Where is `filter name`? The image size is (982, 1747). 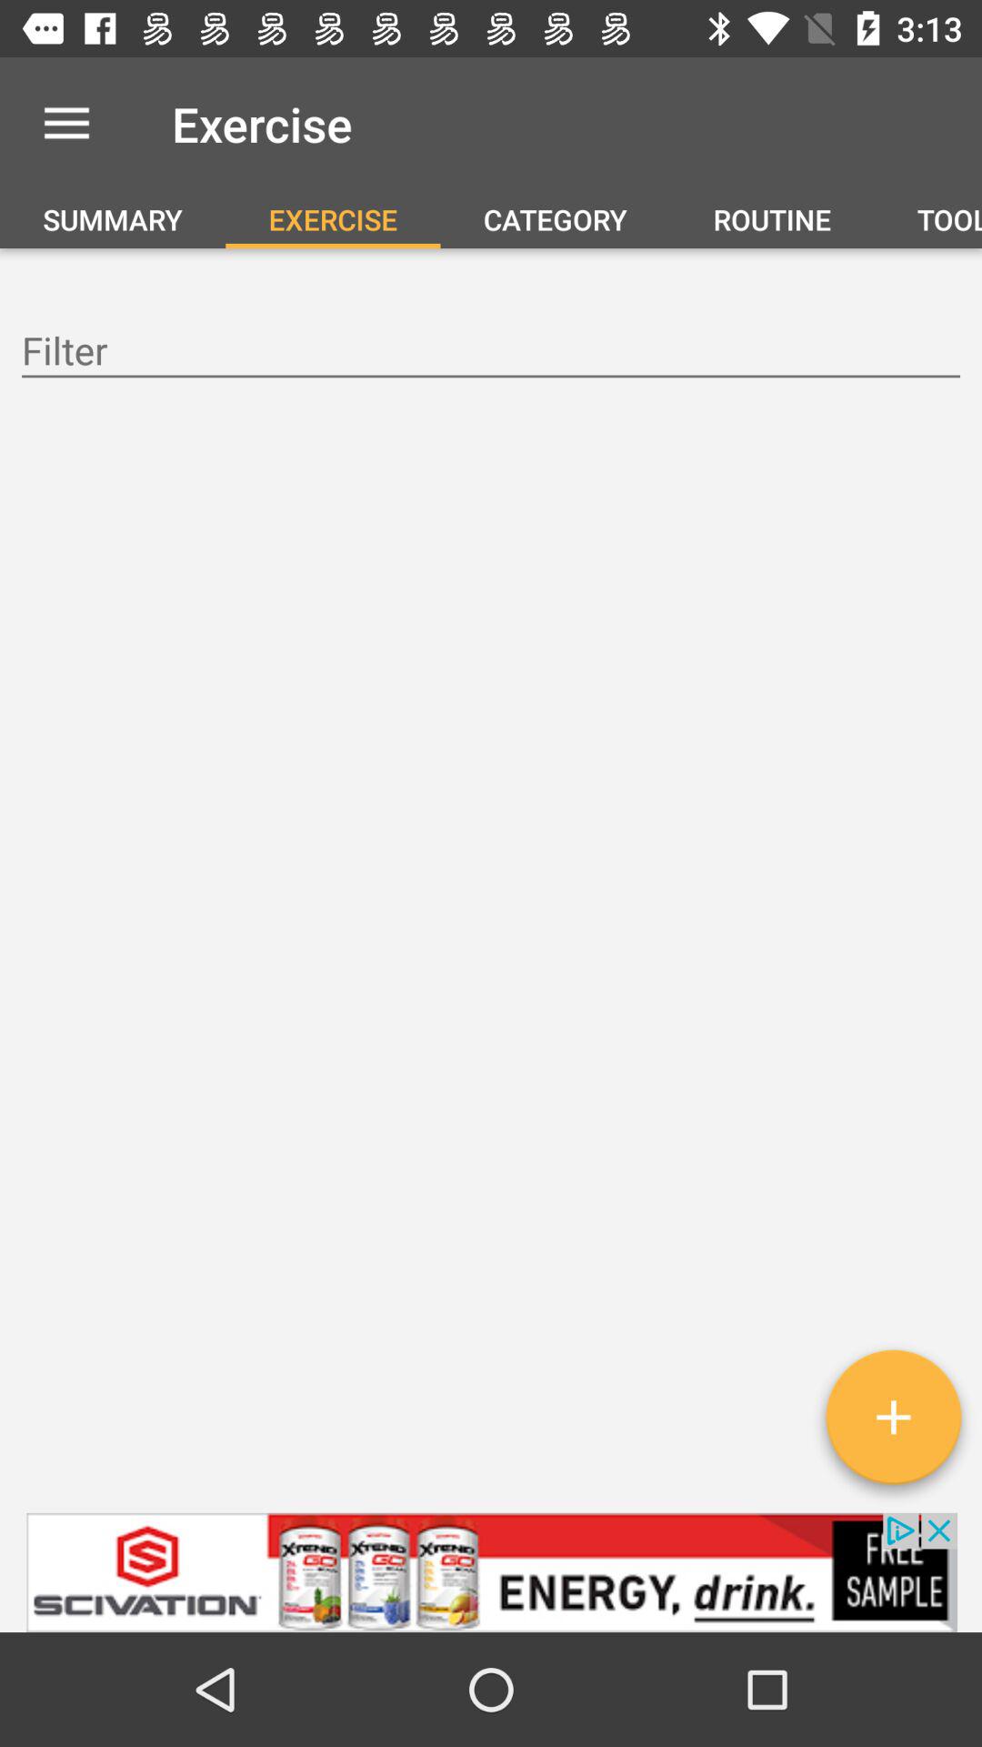
filter name is located at coordinates (491, 353).